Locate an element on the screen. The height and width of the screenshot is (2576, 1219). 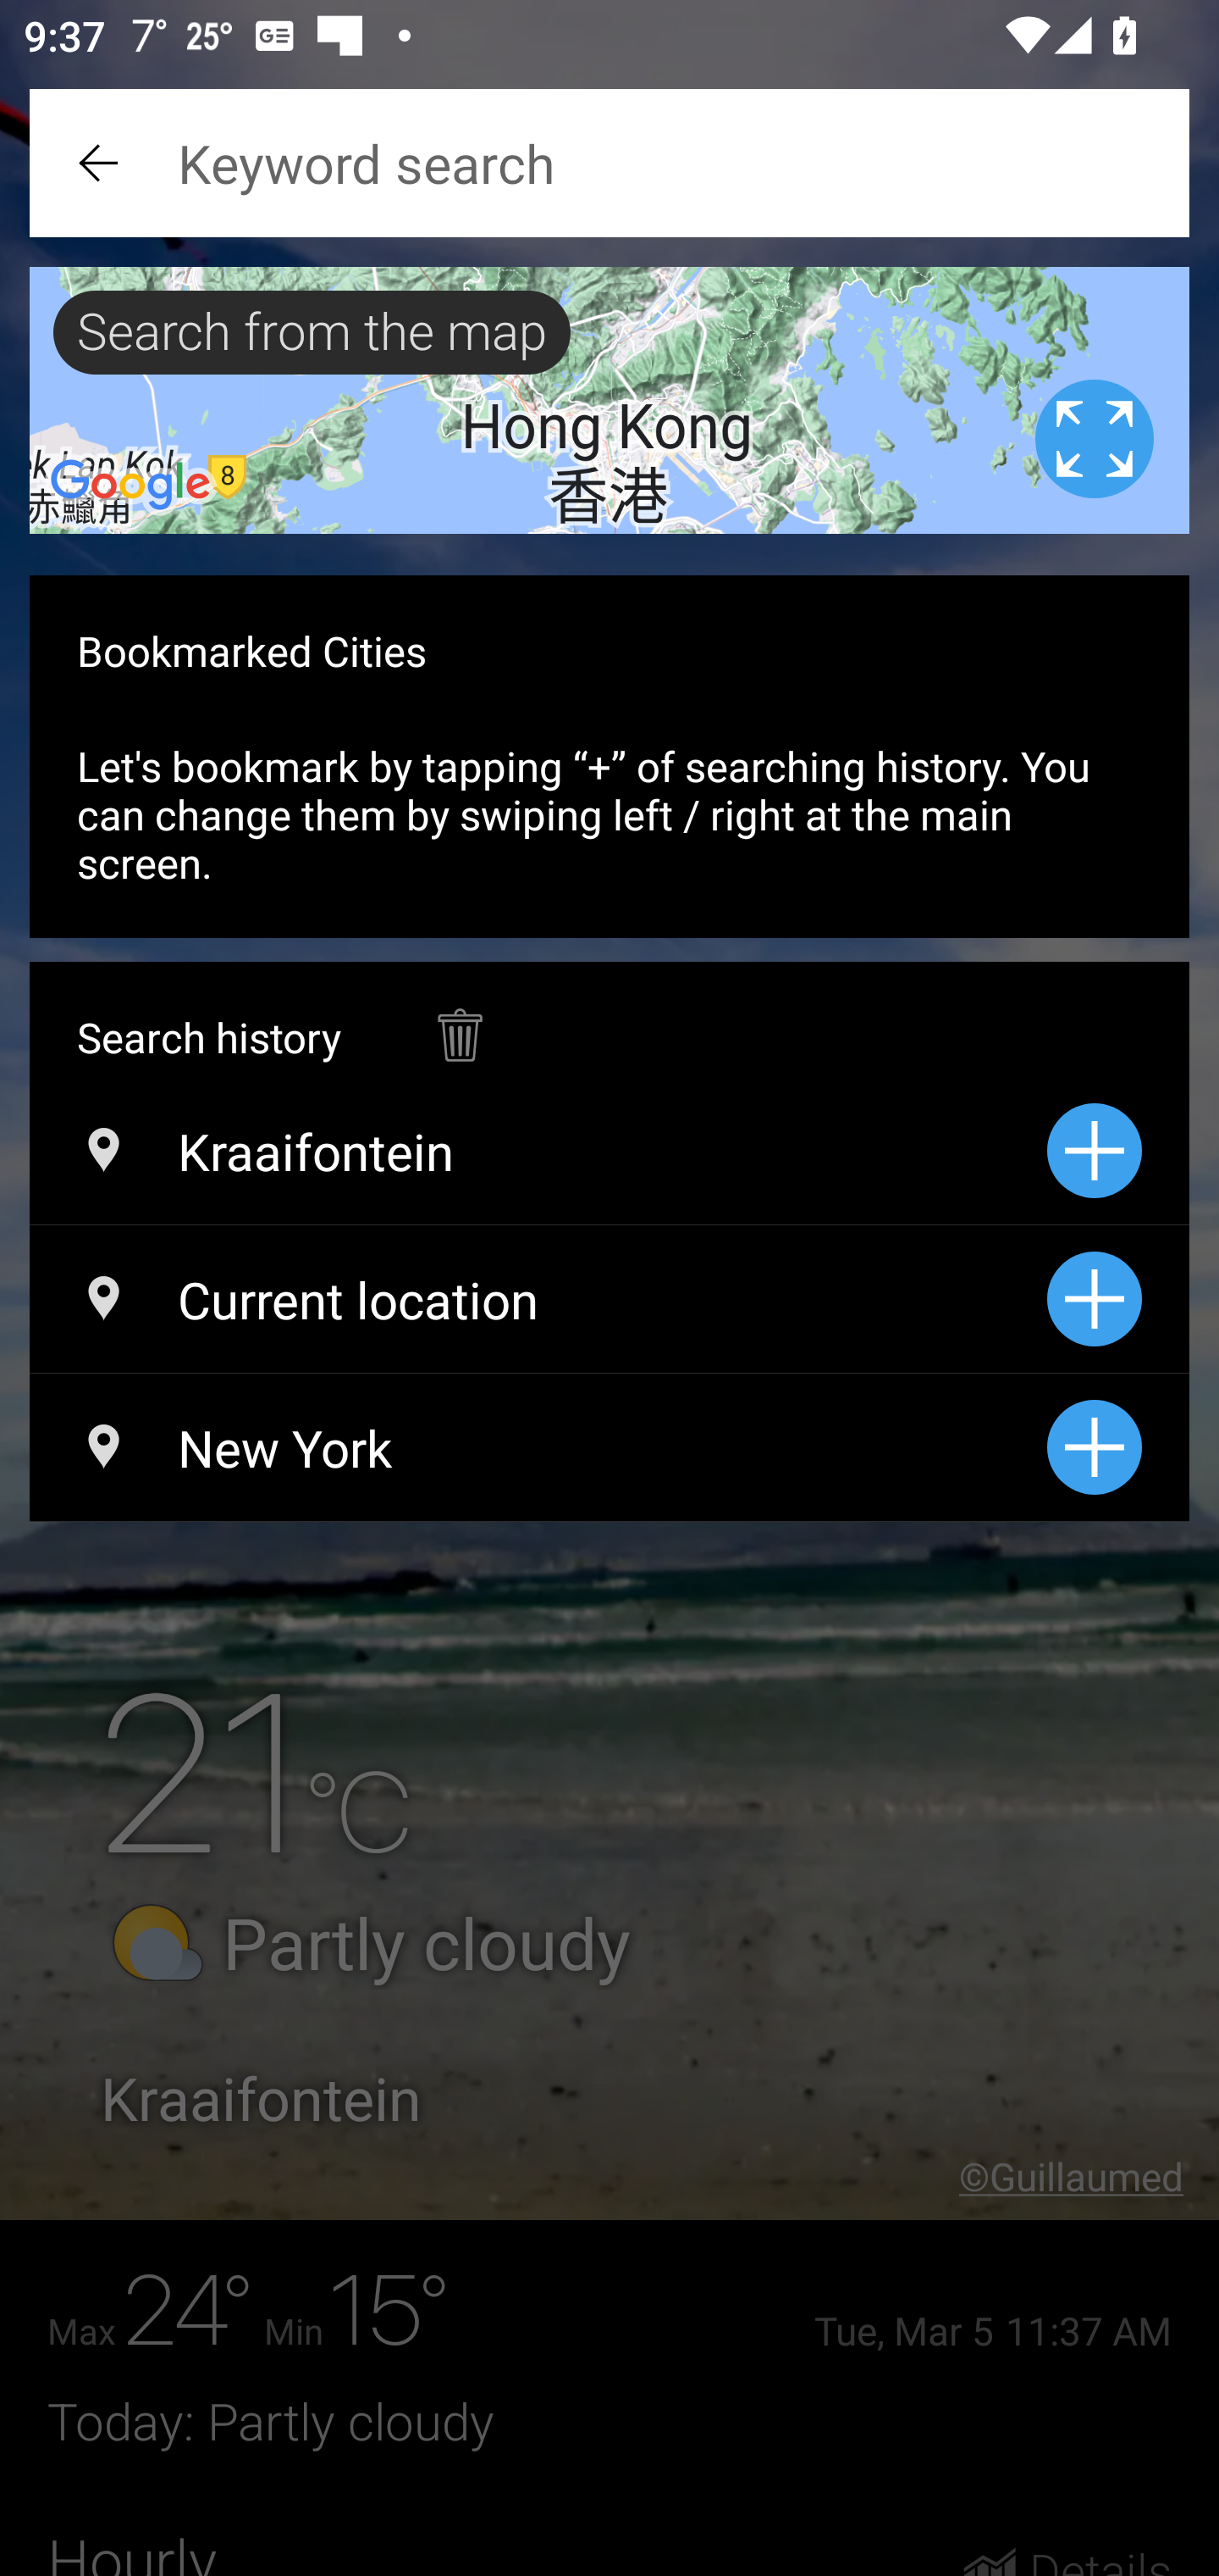
Keyword search is located at coordinates (609, 163).